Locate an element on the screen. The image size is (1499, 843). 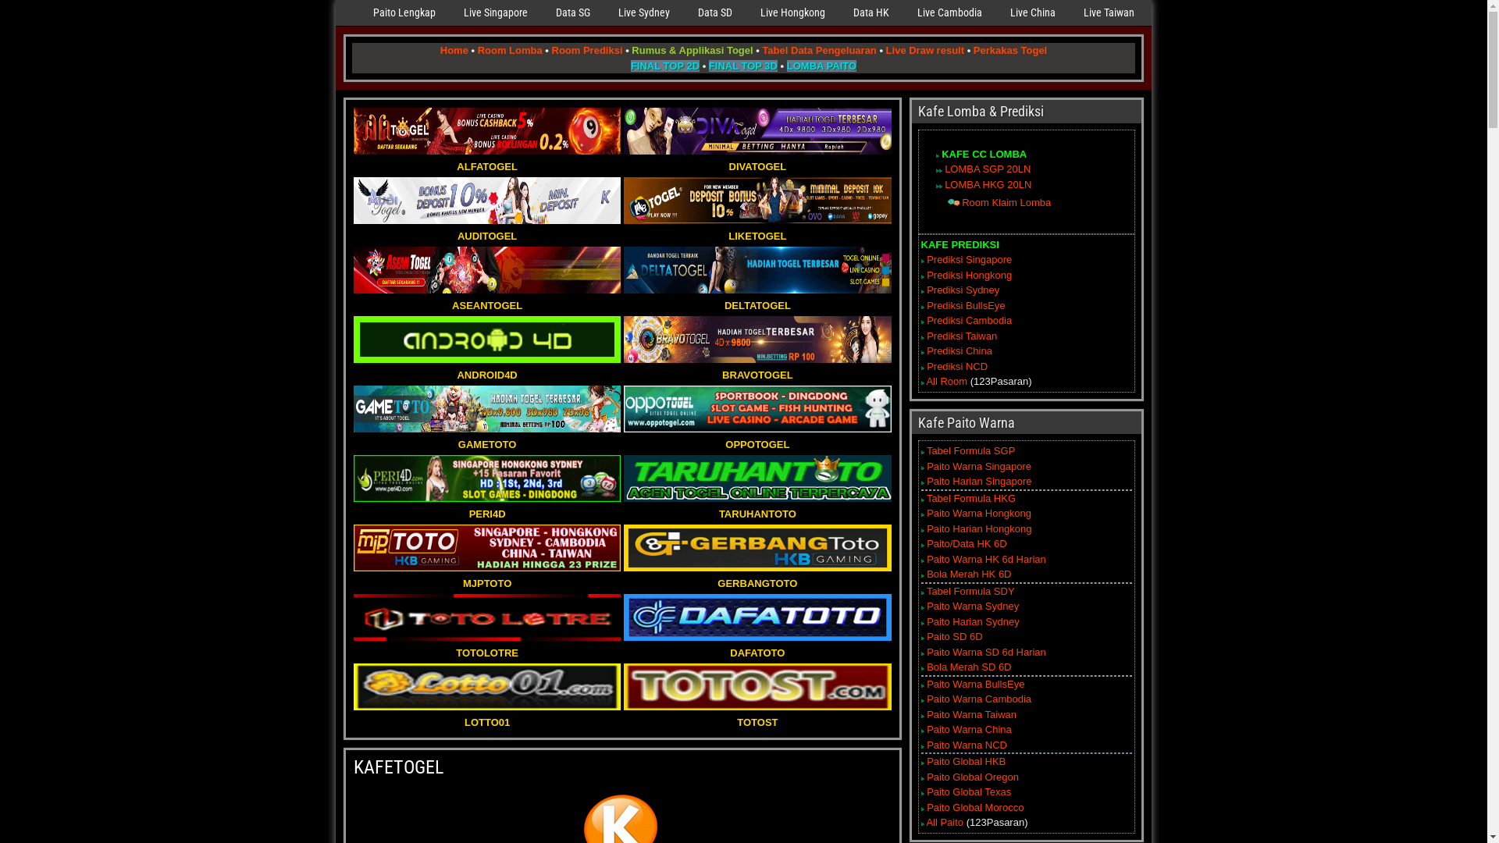
GERBANGTOTO is located at coordinates (757, 576).